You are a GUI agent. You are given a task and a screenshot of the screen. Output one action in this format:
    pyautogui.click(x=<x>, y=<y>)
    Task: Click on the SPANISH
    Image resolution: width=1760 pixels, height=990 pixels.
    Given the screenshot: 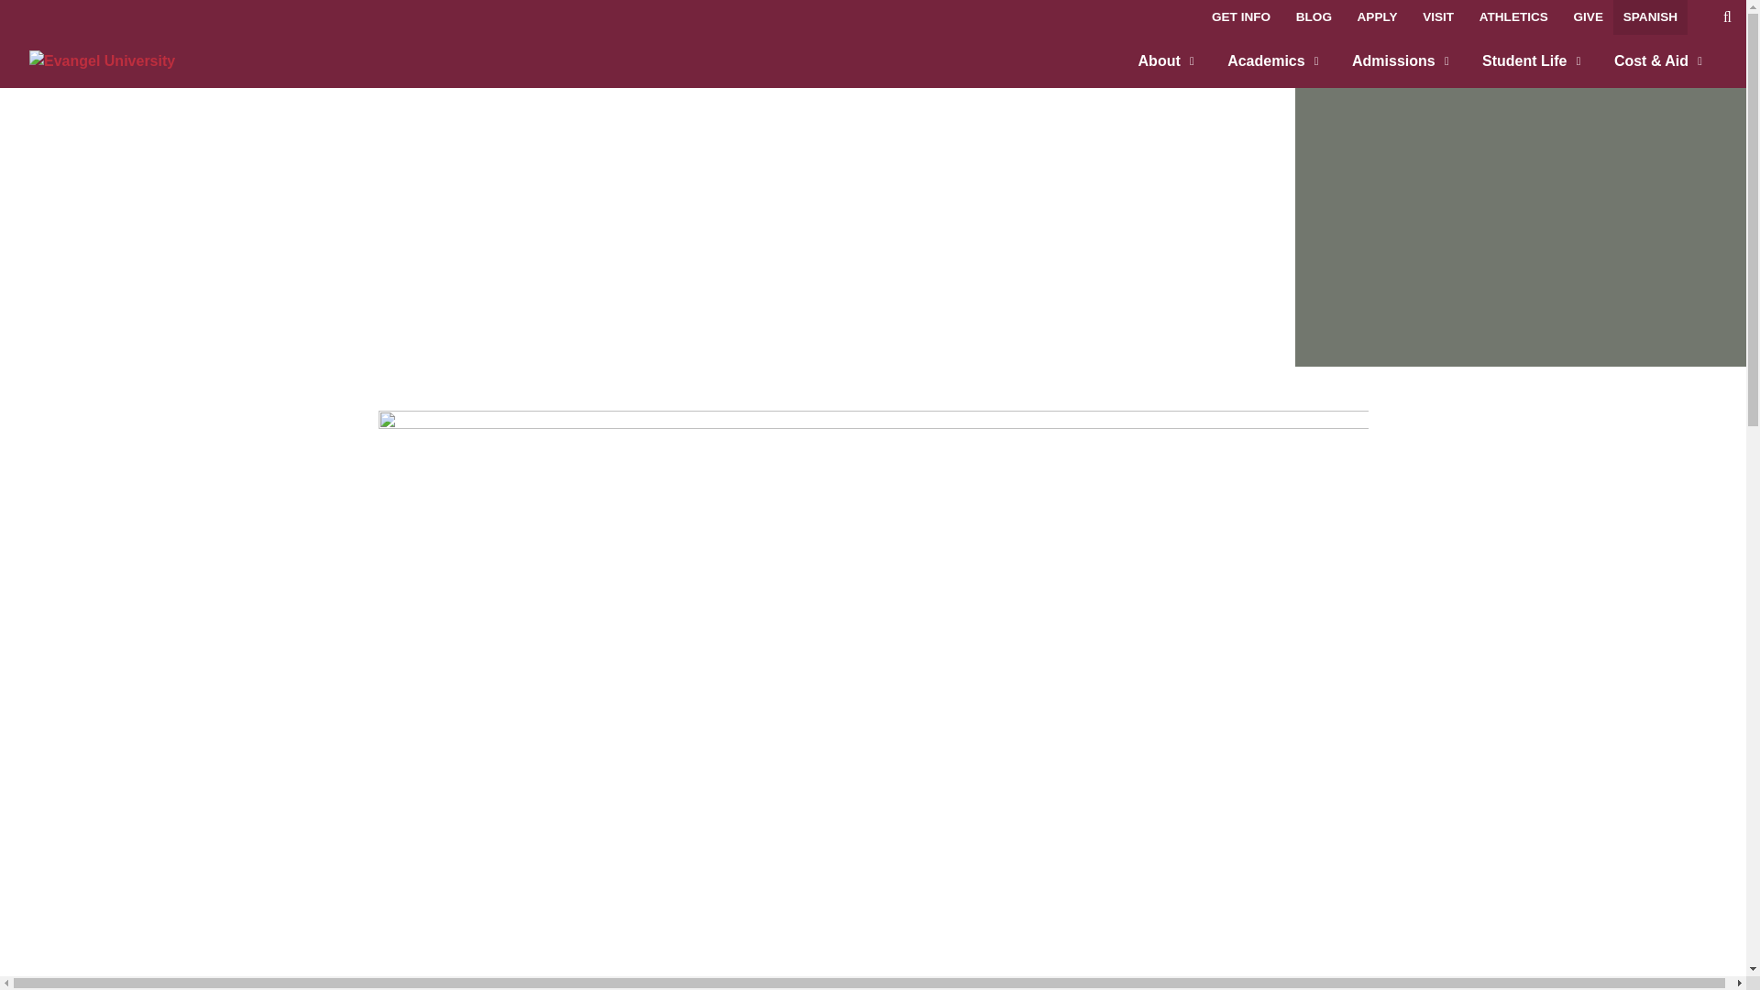 What is the action you would take?
    pyautogui.click(x=1650, y=16)
    